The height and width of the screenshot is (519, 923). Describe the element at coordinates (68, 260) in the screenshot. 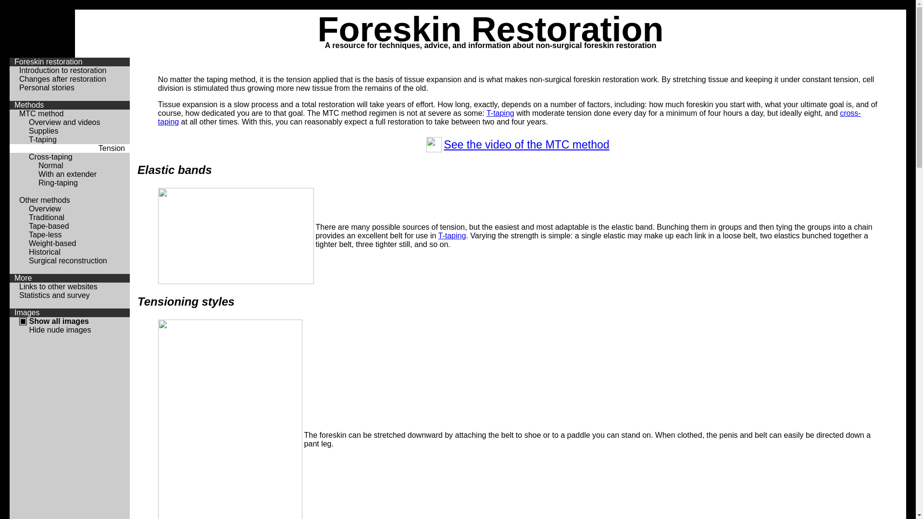

I see `Surgical reconstruction` at that location.